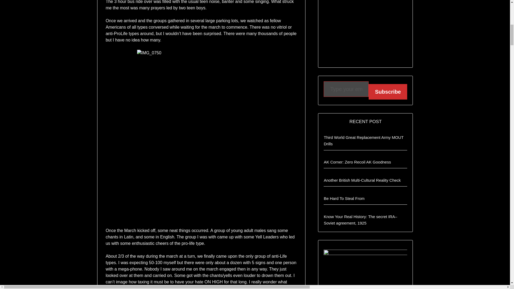 The width and height of the screenshot is (514, 289). I want to click on Third World Great Replacement Army MOUT Drills, so click(364, 141).